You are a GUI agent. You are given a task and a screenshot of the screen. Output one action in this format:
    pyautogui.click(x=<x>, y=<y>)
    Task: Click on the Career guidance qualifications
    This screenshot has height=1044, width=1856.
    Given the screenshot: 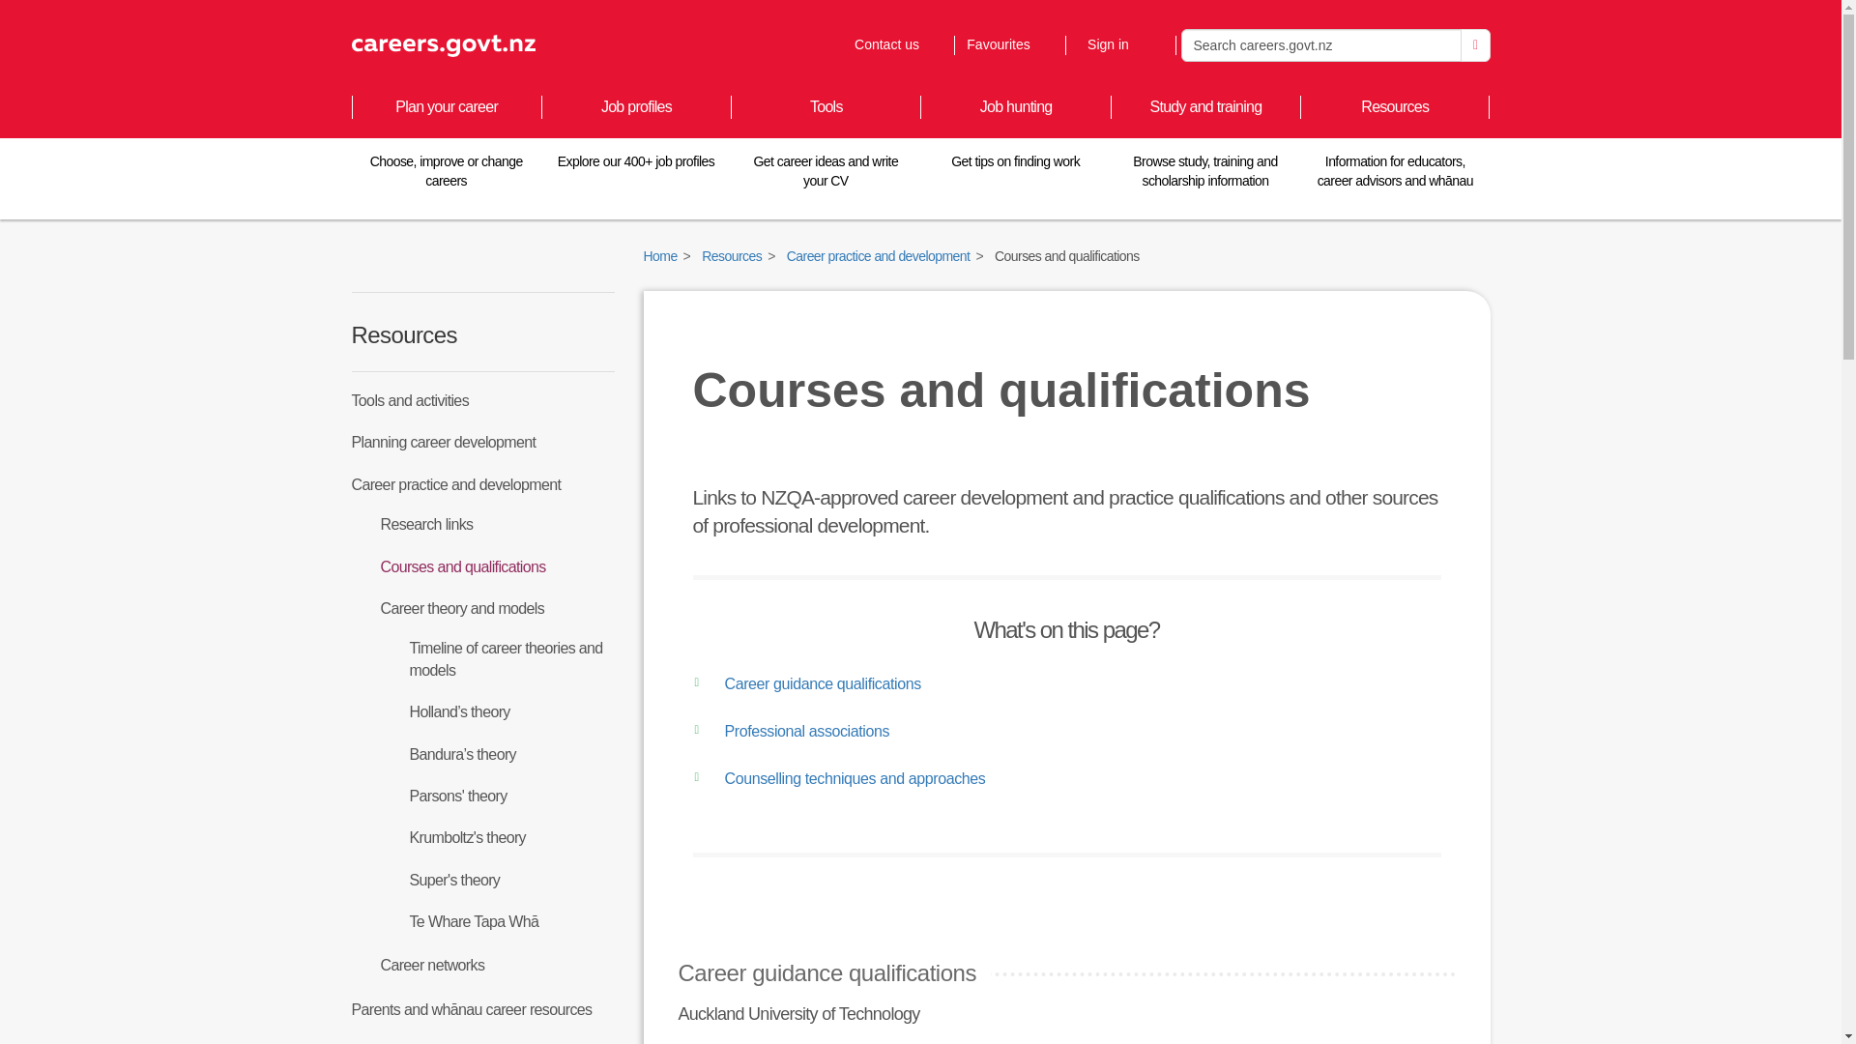 What is the action you would take?
    pyautogui.click(x=1475, y=44)
    